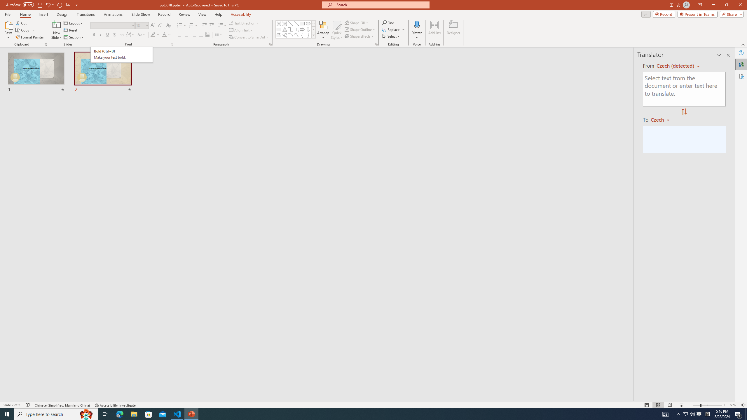 This screenshot has width=747, height=420. Describe the element at coordinates (71, 30) in the screenshot. I see `Freeform: Shape` at that location.